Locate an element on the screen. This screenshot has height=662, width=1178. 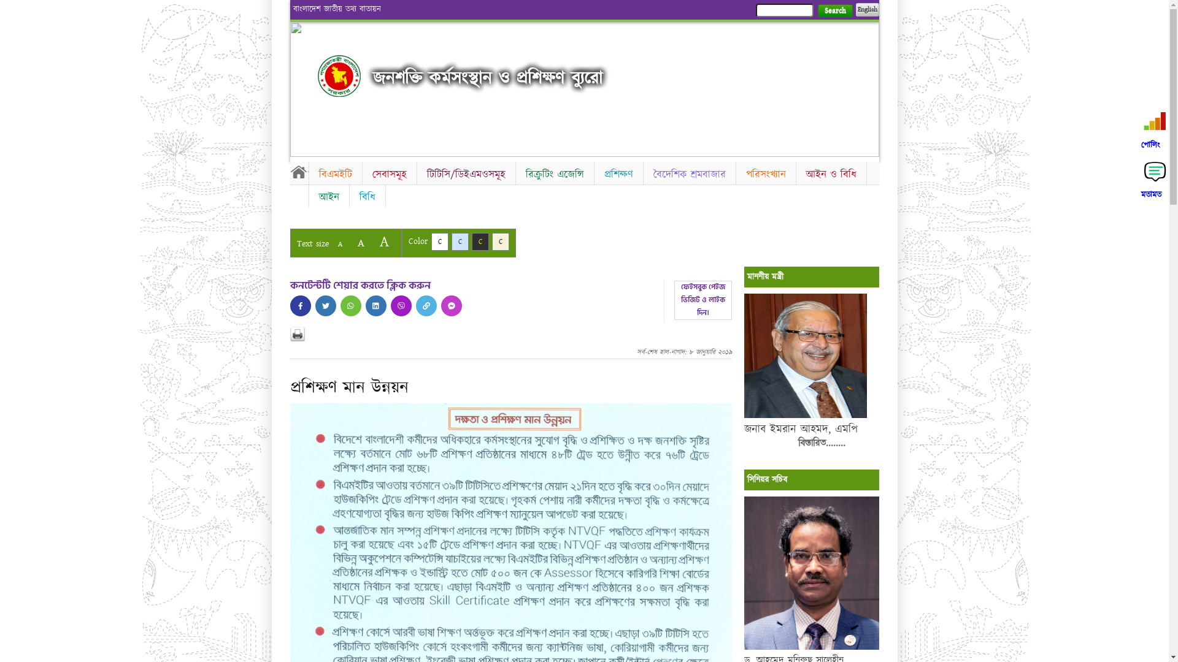
C is located at coordinates (460, 242).